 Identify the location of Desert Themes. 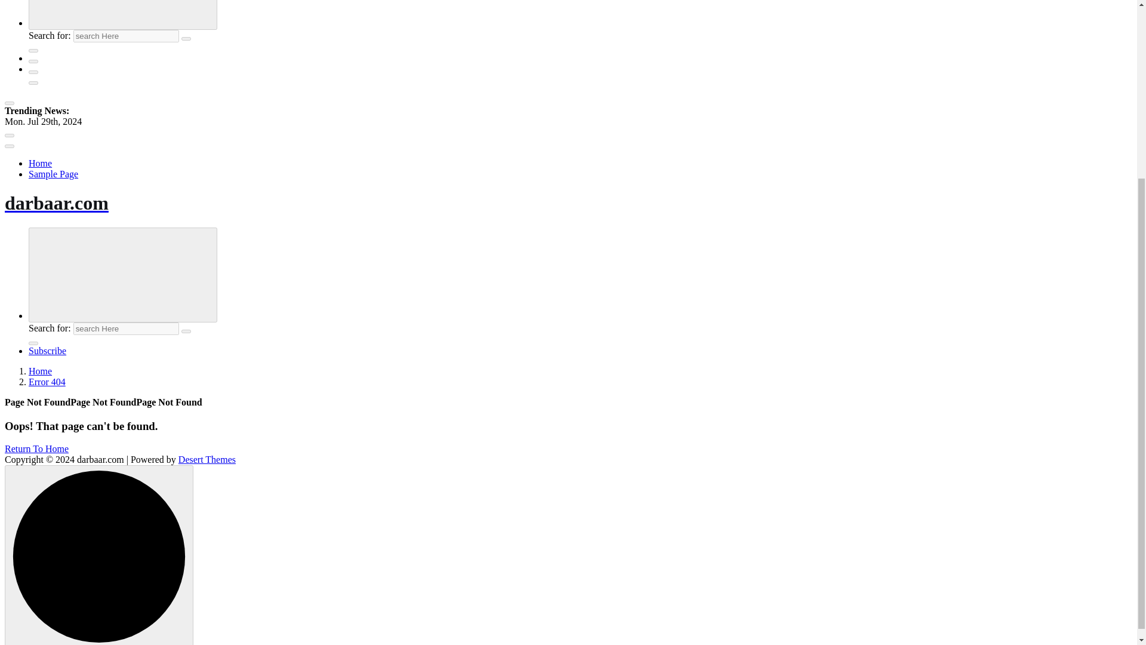
(207, 459).